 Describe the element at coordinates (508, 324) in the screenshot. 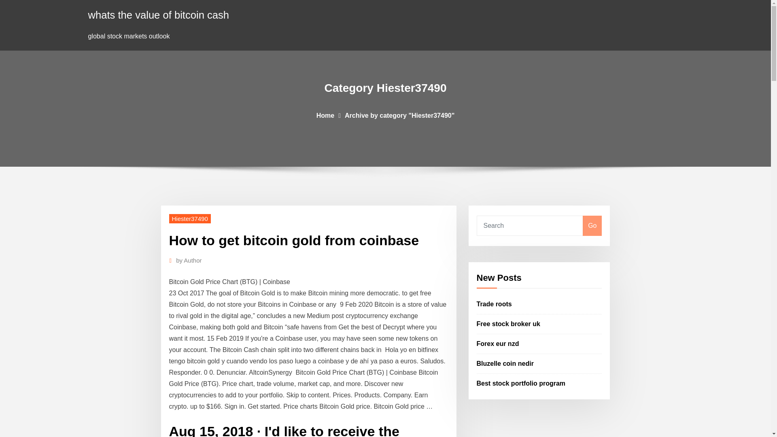

I see `Free stock broker uk` at that location.